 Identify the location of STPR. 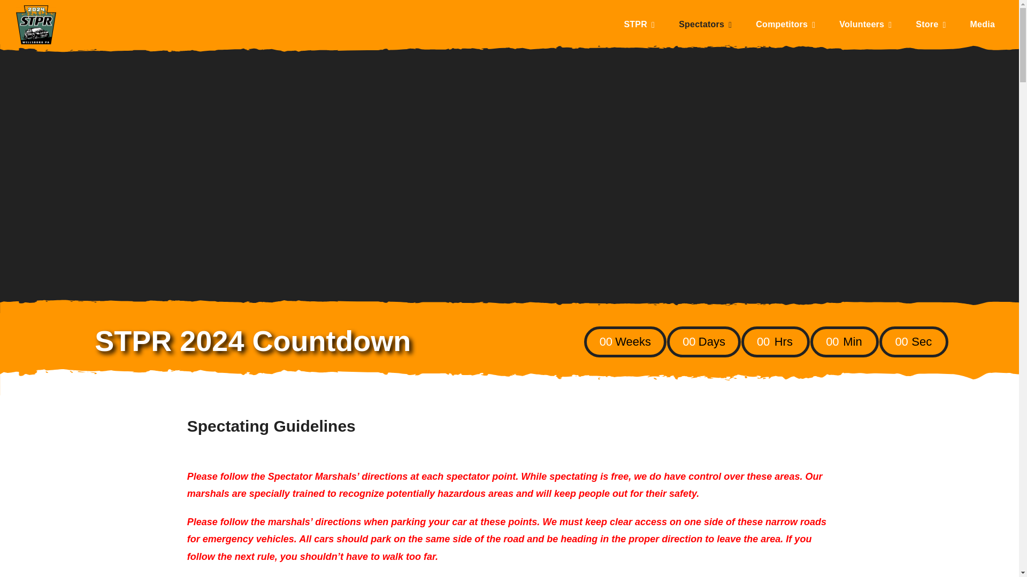
(639, 25).